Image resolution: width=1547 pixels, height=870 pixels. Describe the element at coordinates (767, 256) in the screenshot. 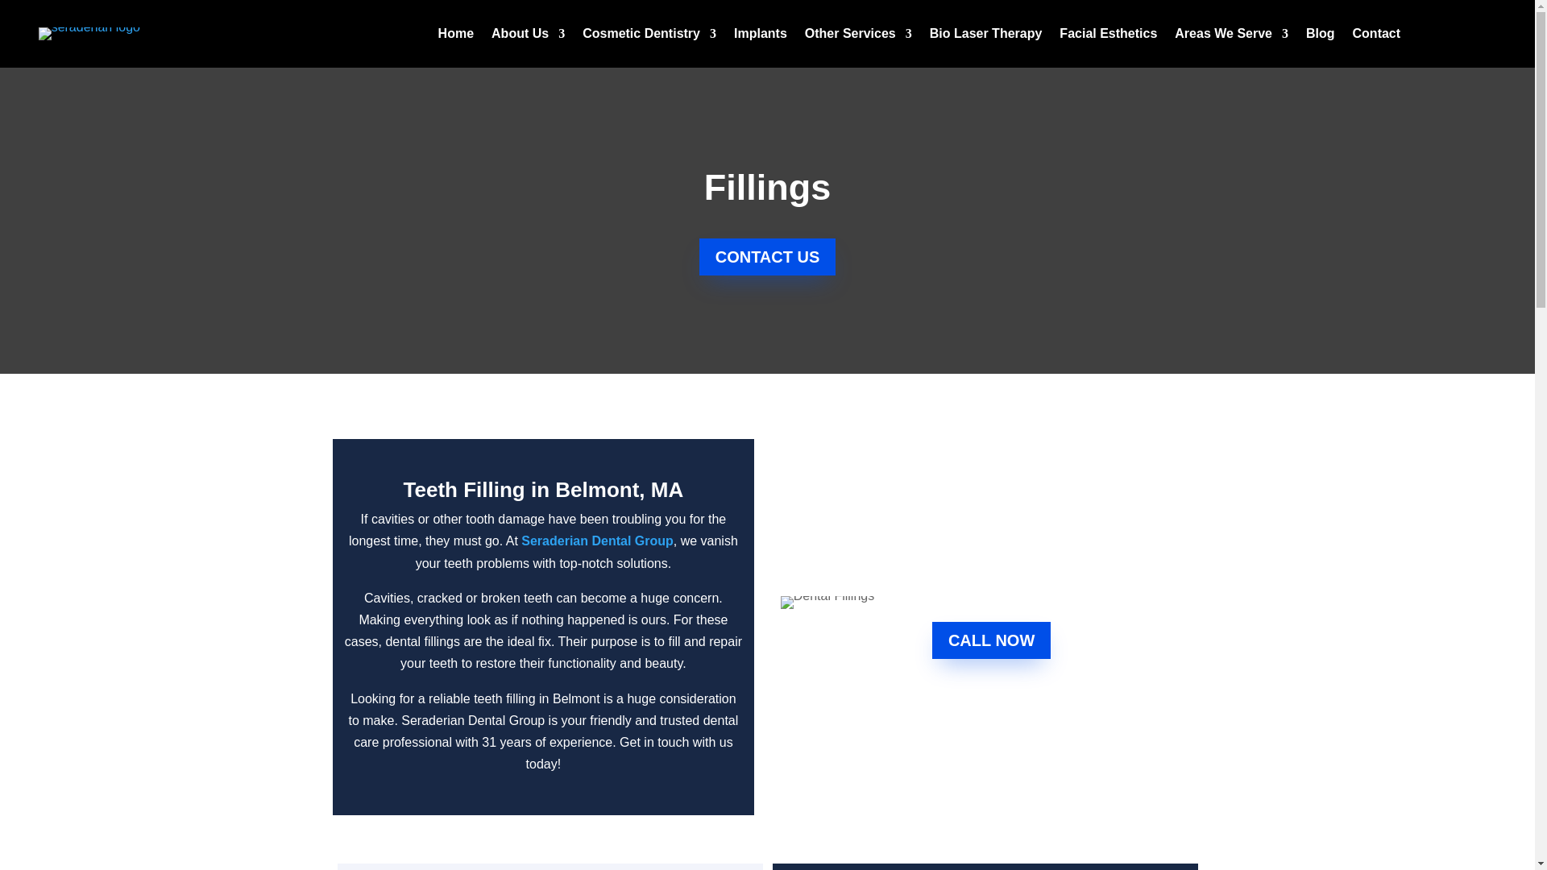

I see `CONTACT US` at that location.